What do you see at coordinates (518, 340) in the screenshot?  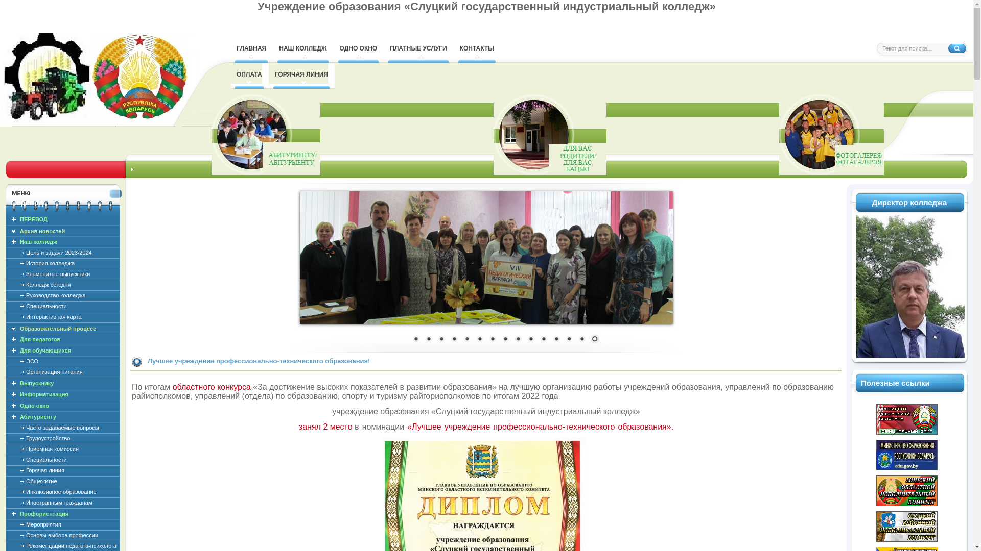 I see `9` at bounding box center [518, 340].